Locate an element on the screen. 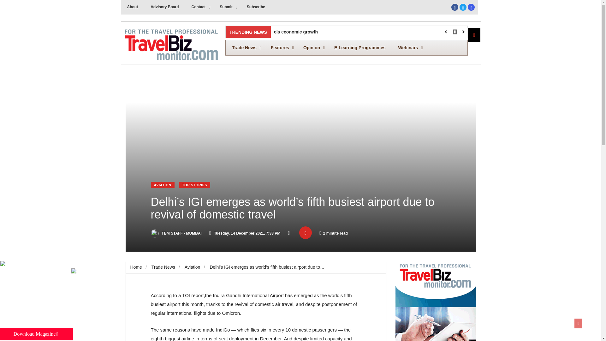 This screenshot has width=606, height=341. Submit is located at coordinates (245, 47).